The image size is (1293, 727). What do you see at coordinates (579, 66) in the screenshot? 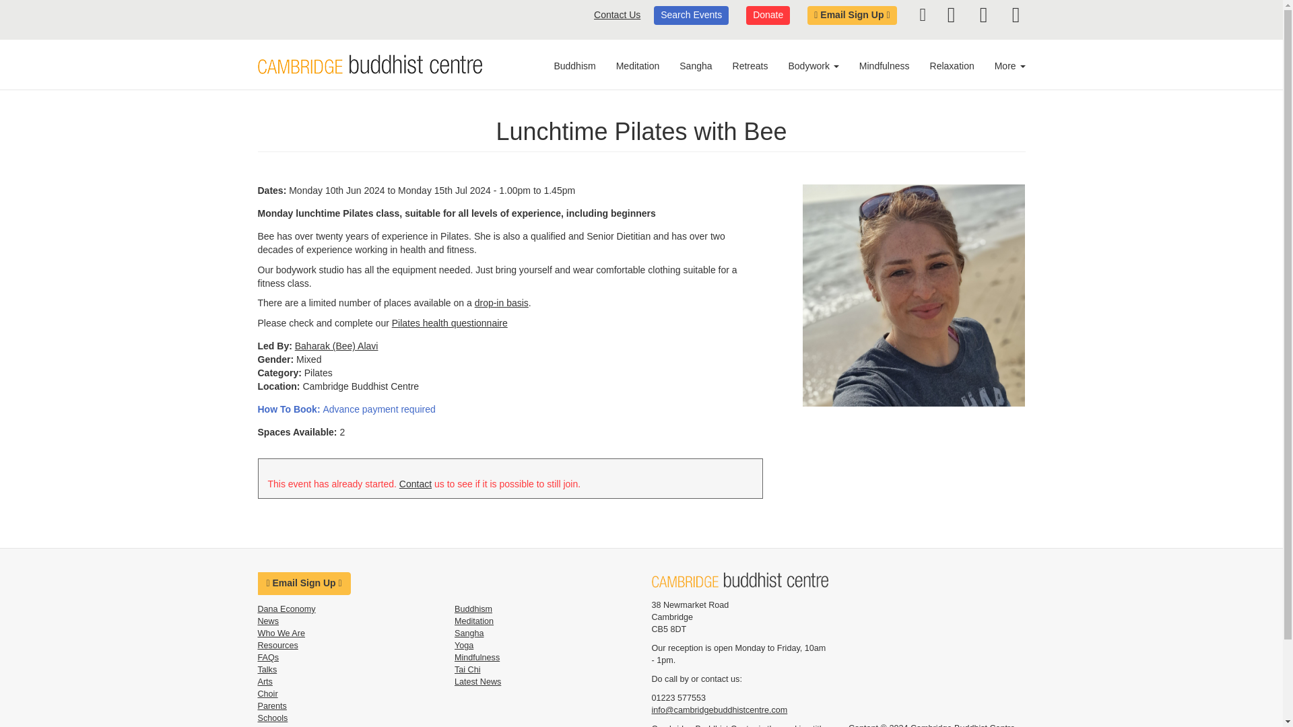
I see `Buddhism` at bounding box center [579, 66].